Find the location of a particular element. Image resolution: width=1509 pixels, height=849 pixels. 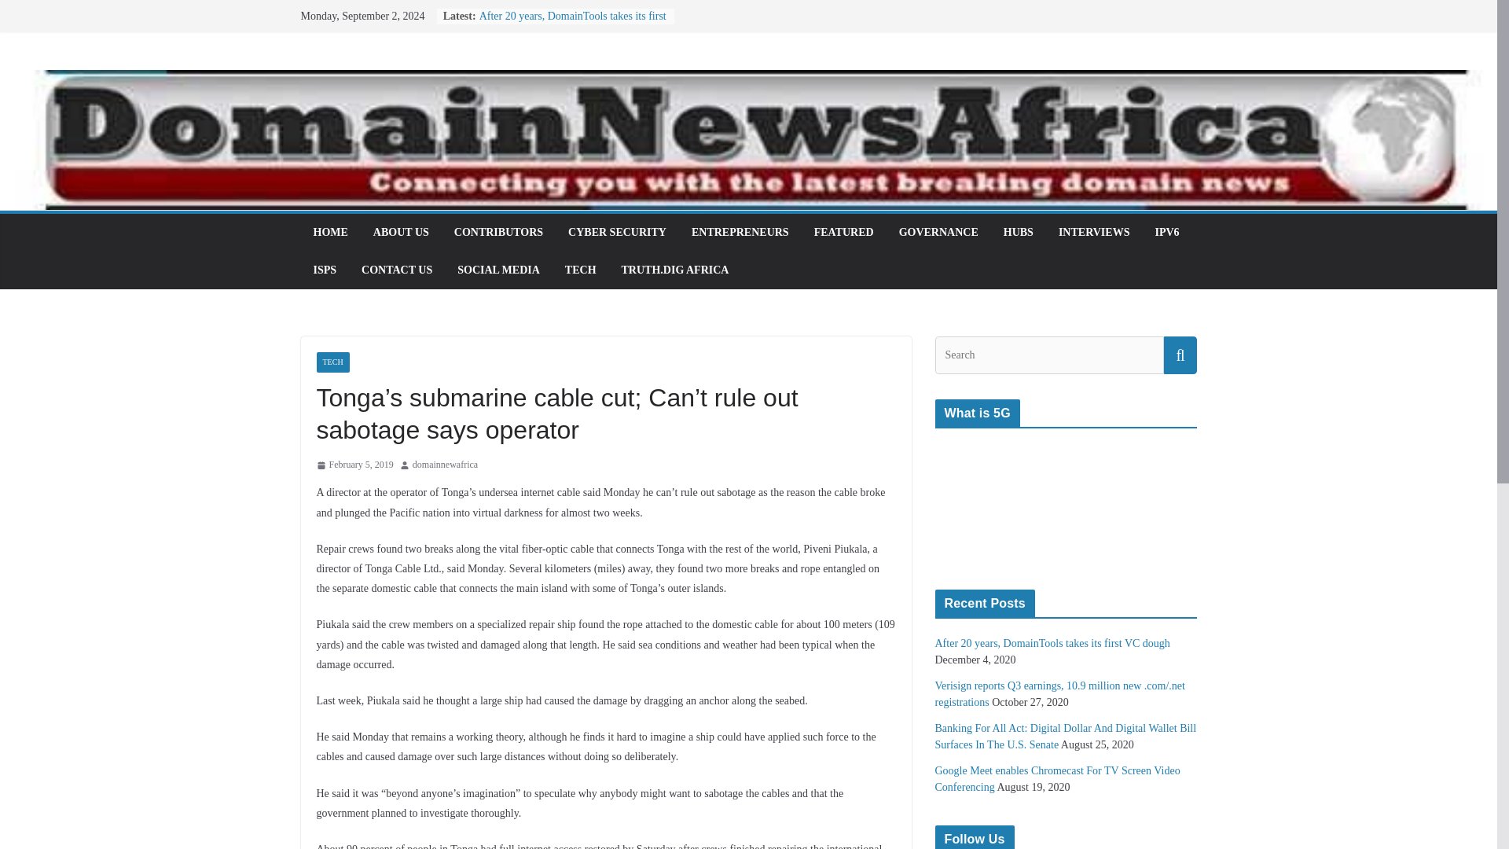

FEATURED is located at coordinates (844, 232).